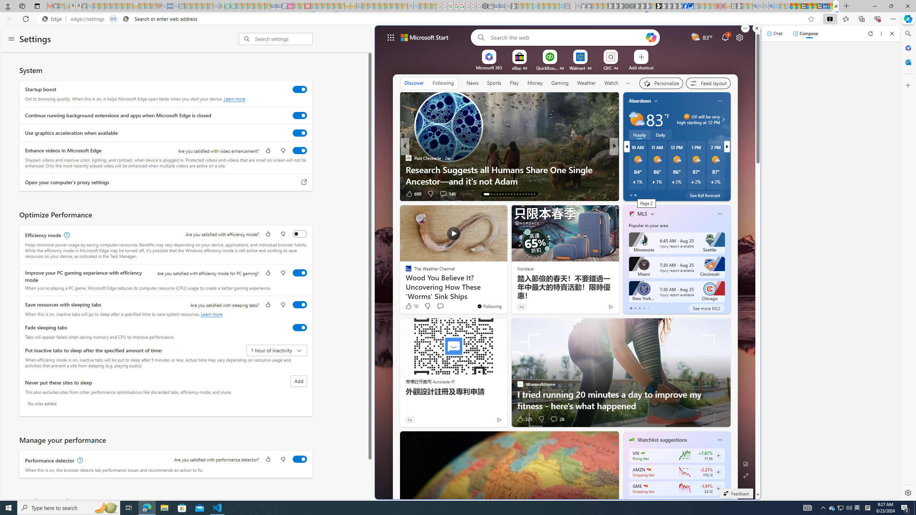 This screenshot has width=916, height=515. What do you see at coordinates (708, 83) in the screenshot?
I see `Feed settings` at bounding box center [708, 83].